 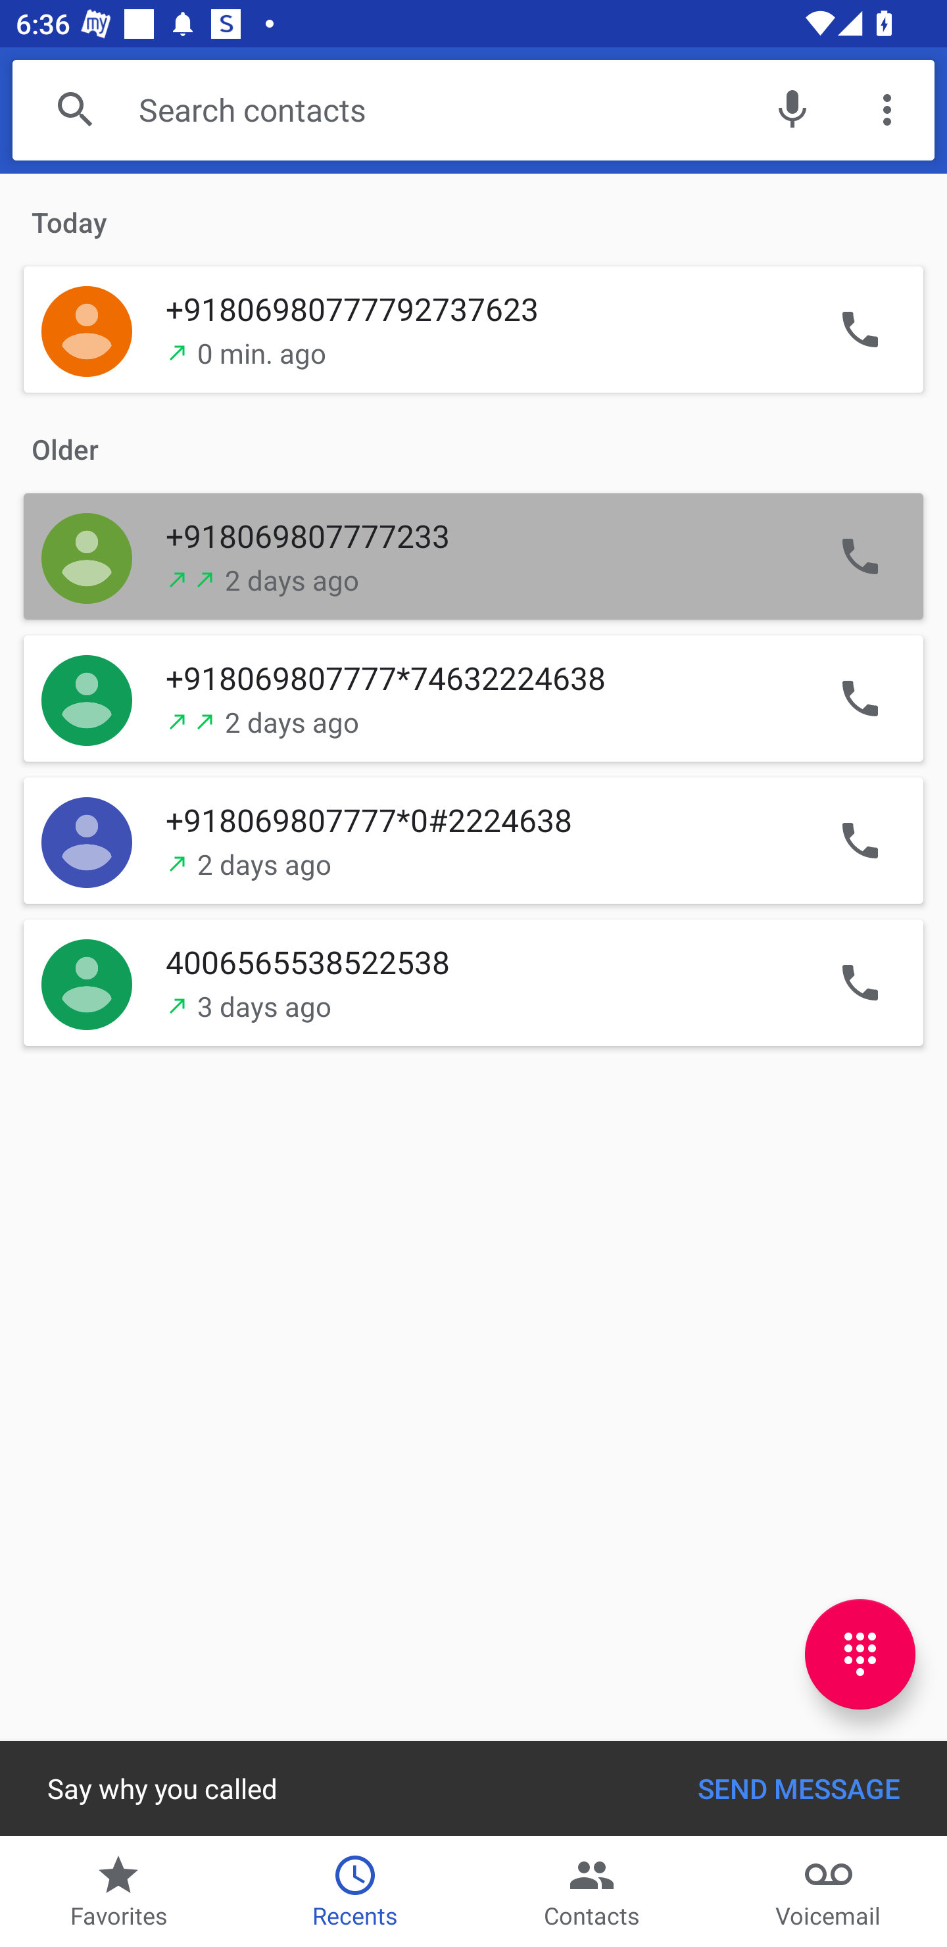 I want to click on Contacts, so click(x=592, y=1892).